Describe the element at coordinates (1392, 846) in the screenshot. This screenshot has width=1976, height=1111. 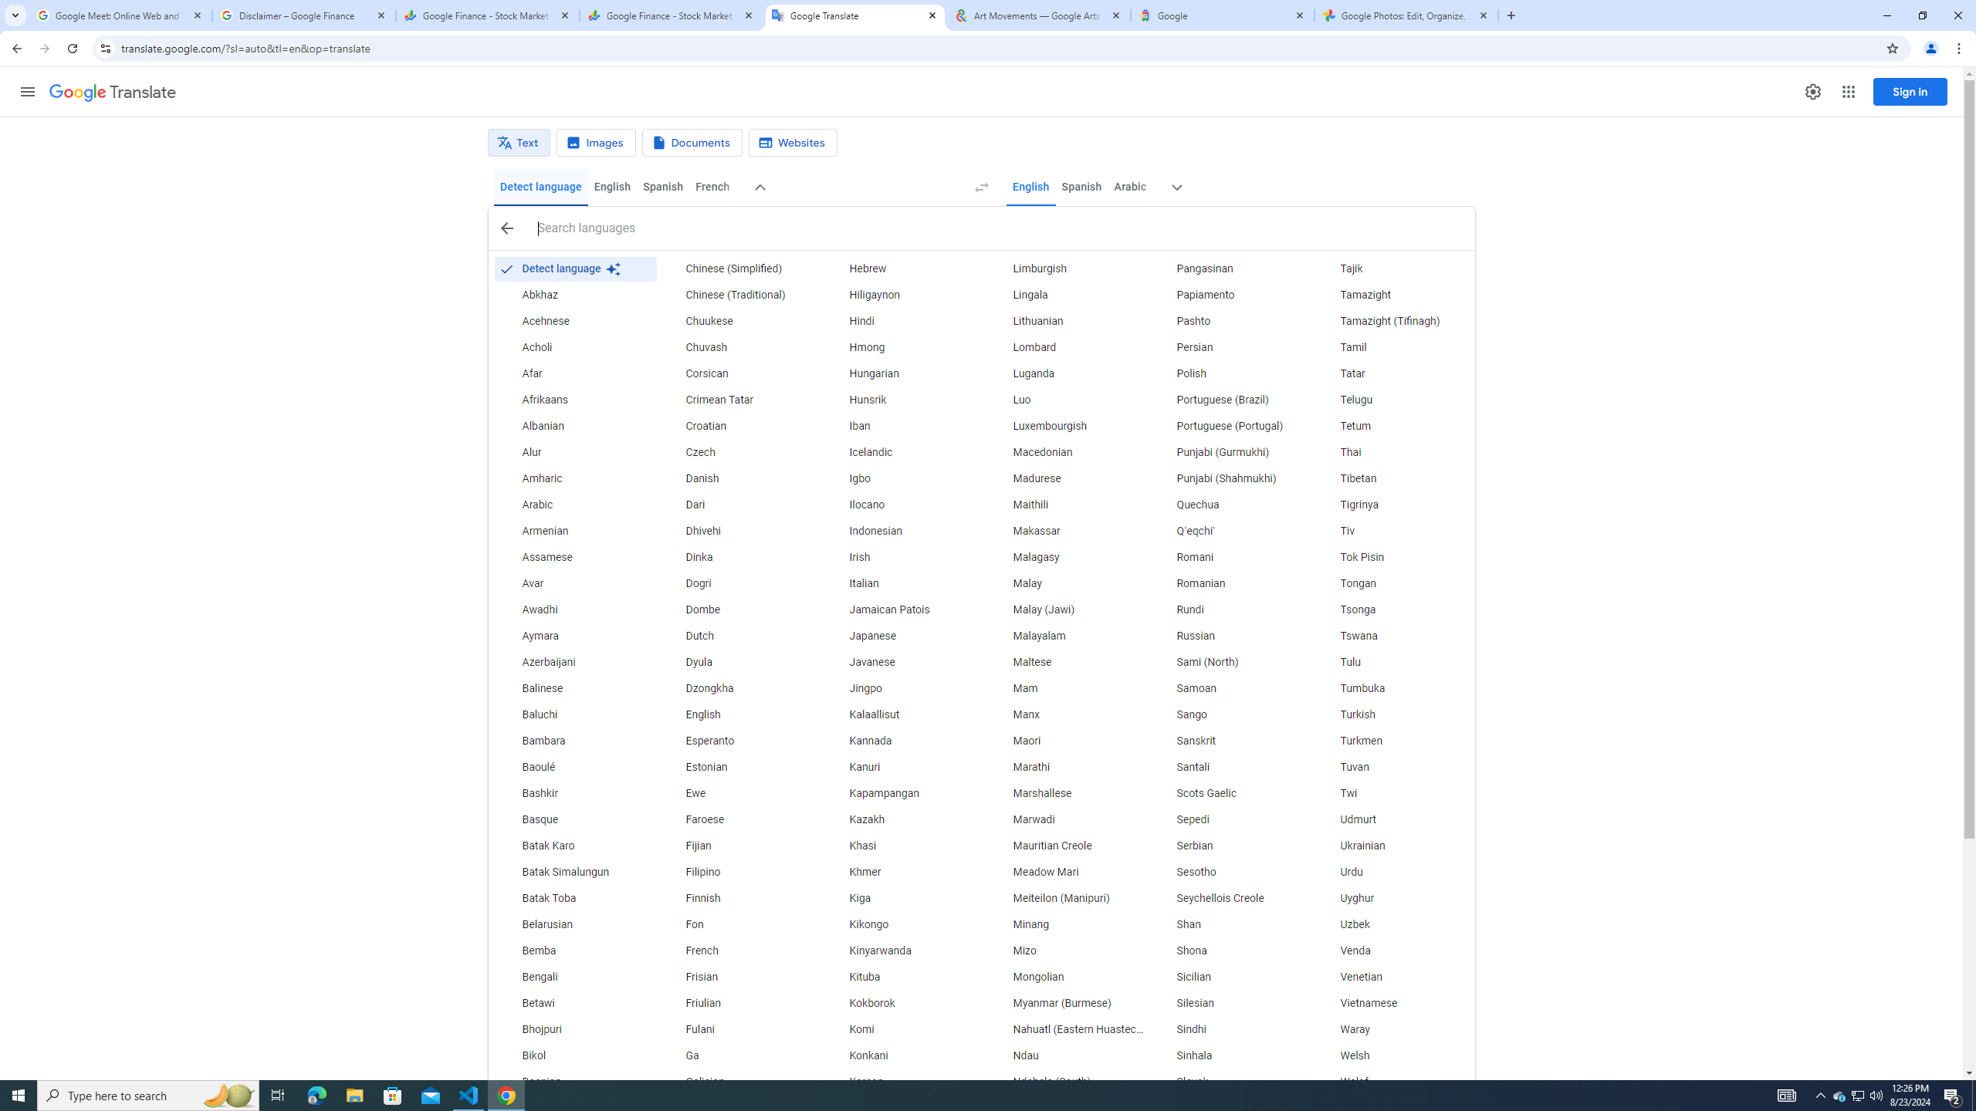
I see `Ukrainian` at that location.